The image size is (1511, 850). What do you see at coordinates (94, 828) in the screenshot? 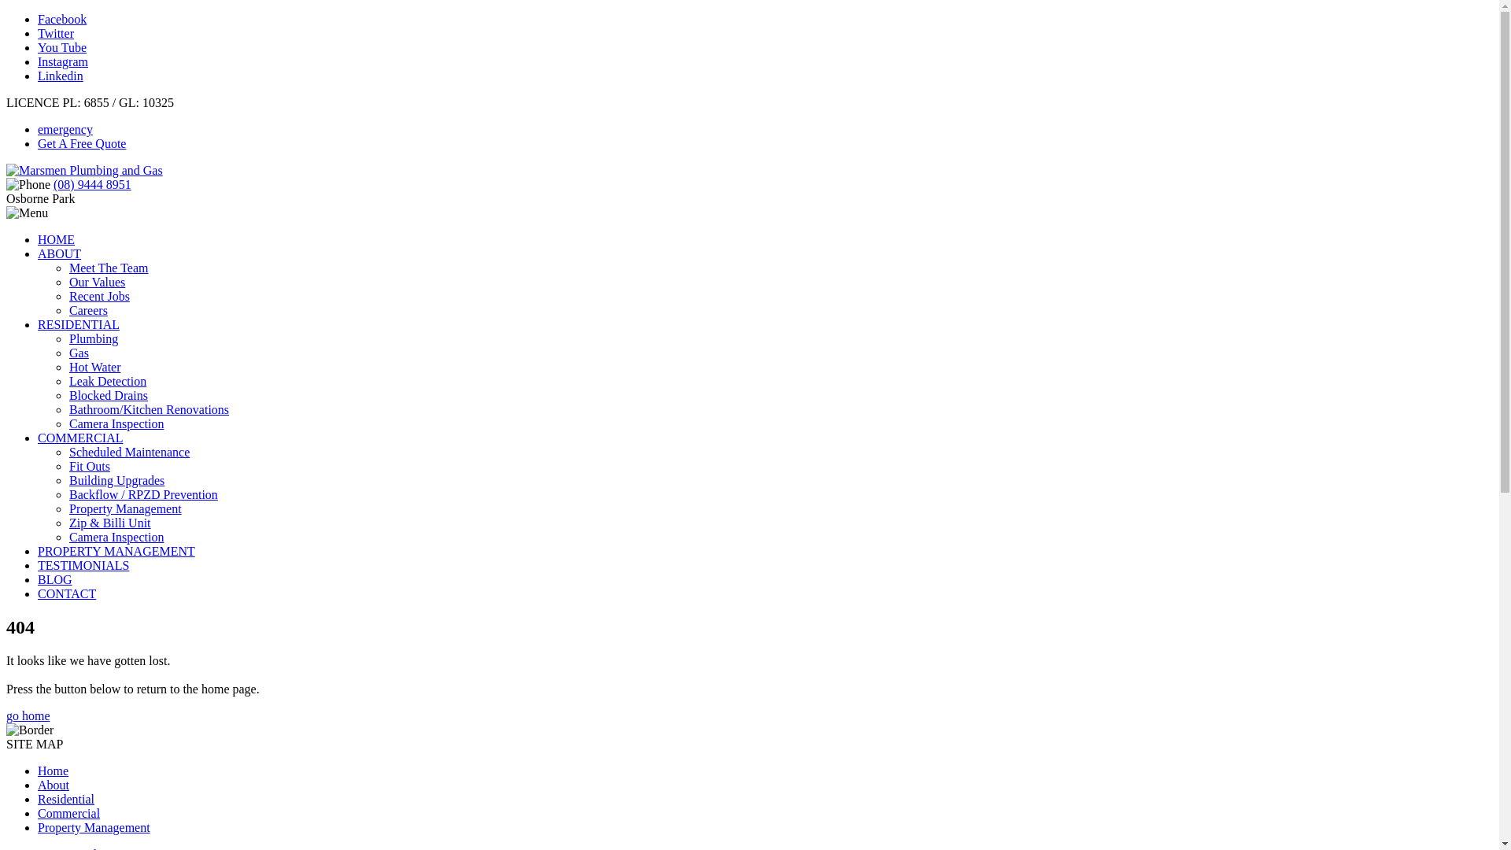
I see `Property Management` at bounding box center [94, 828].